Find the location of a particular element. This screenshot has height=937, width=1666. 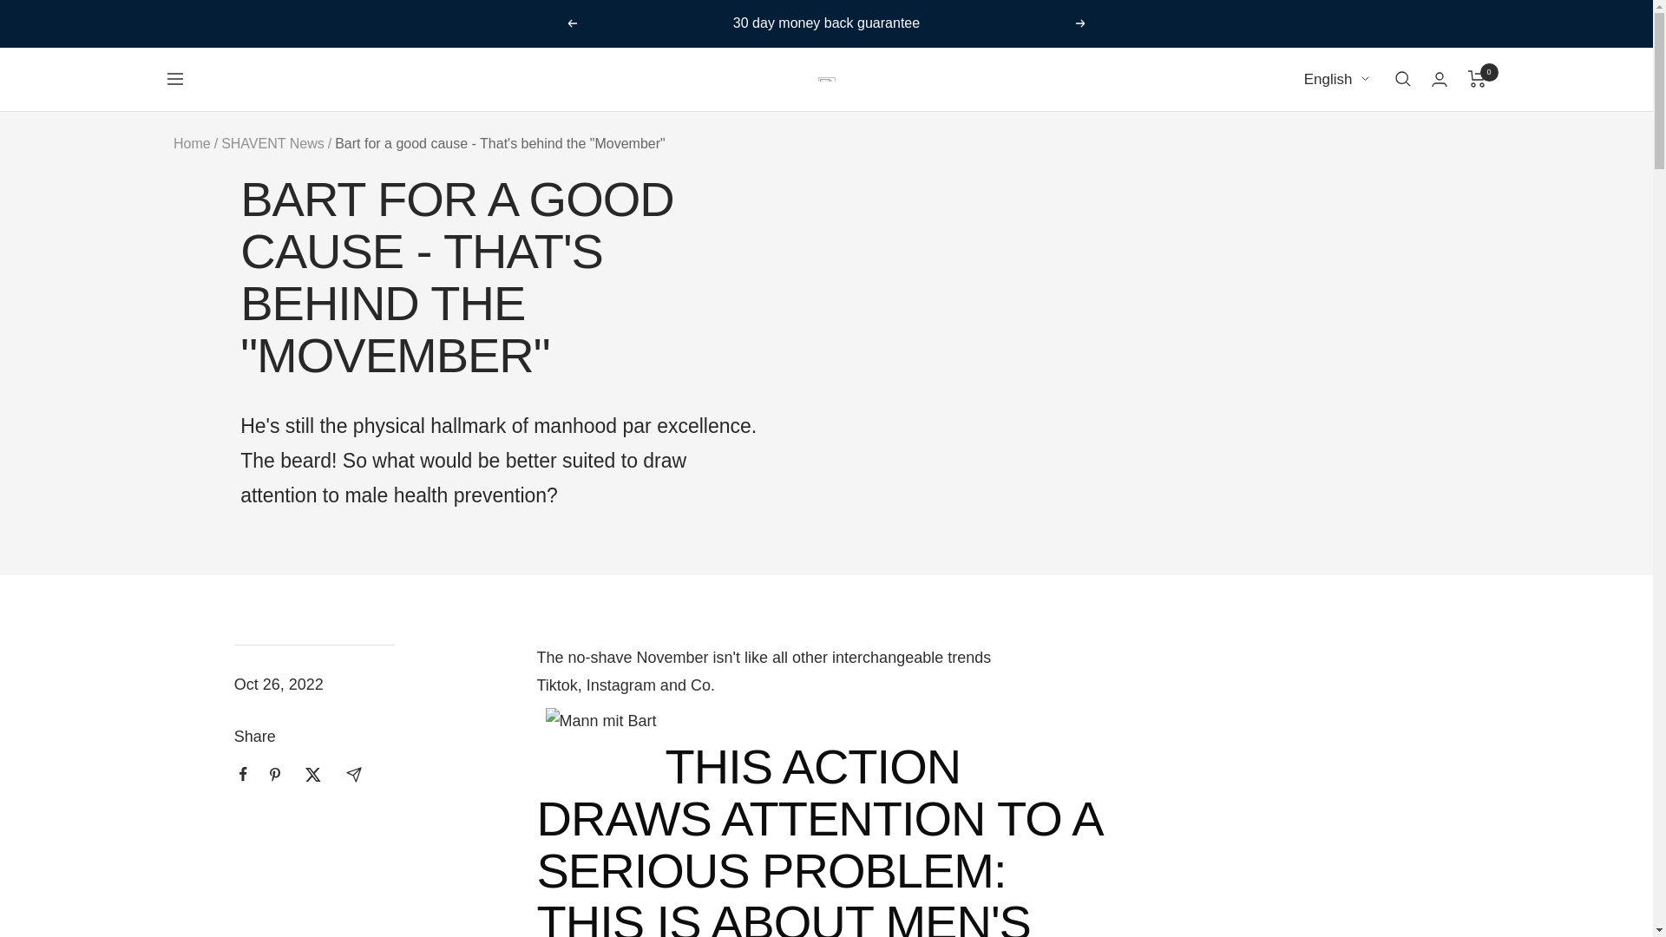

English is located at coordinates (1336, 78).